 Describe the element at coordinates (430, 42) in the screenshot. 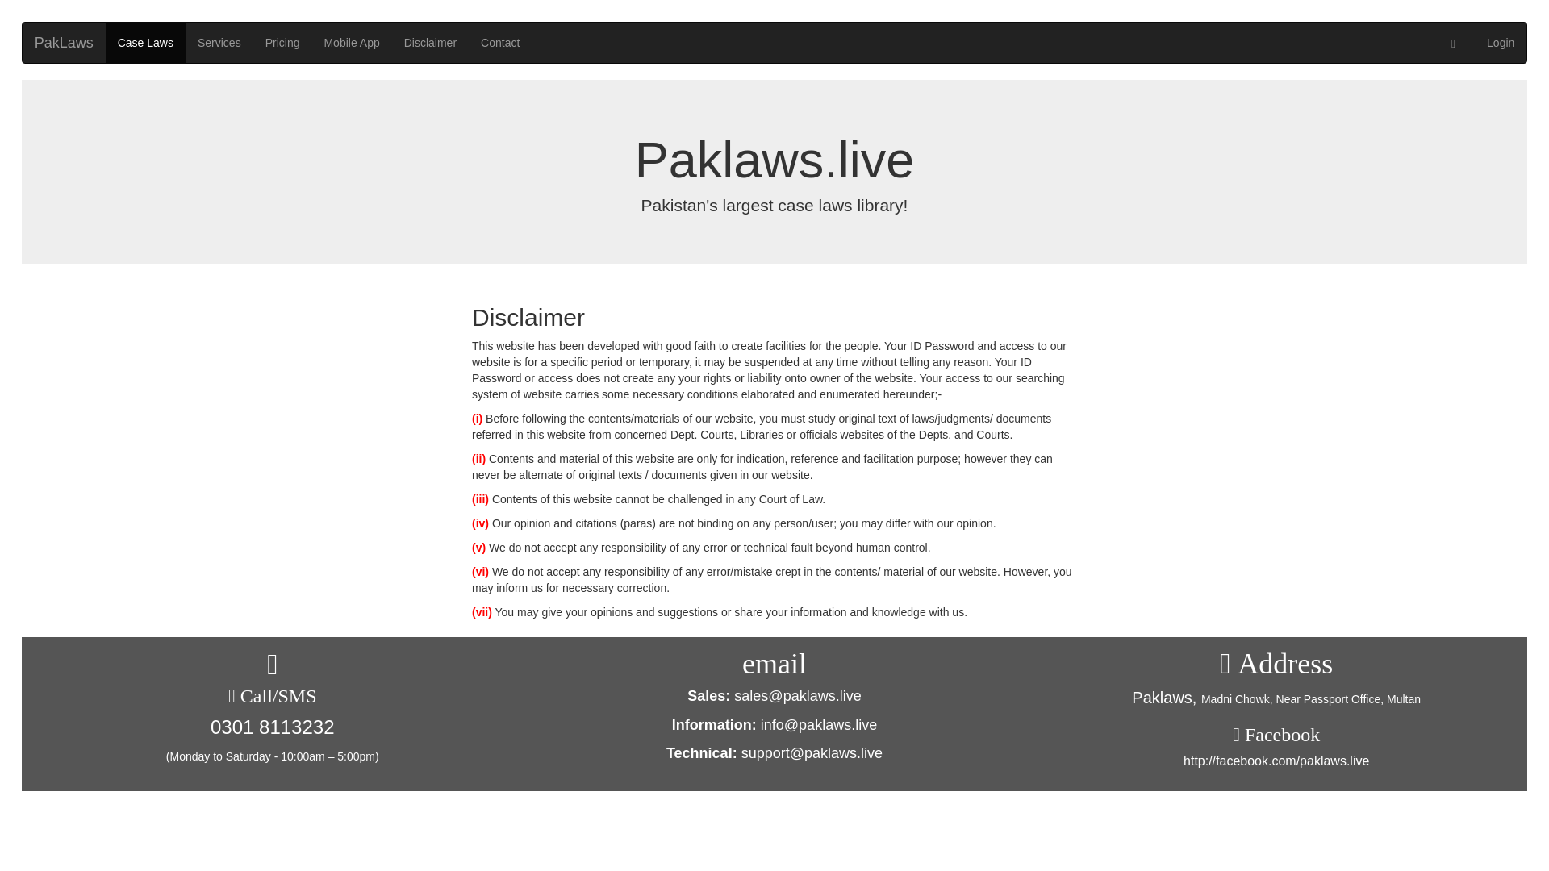

I see `Disclaimer` at that location.